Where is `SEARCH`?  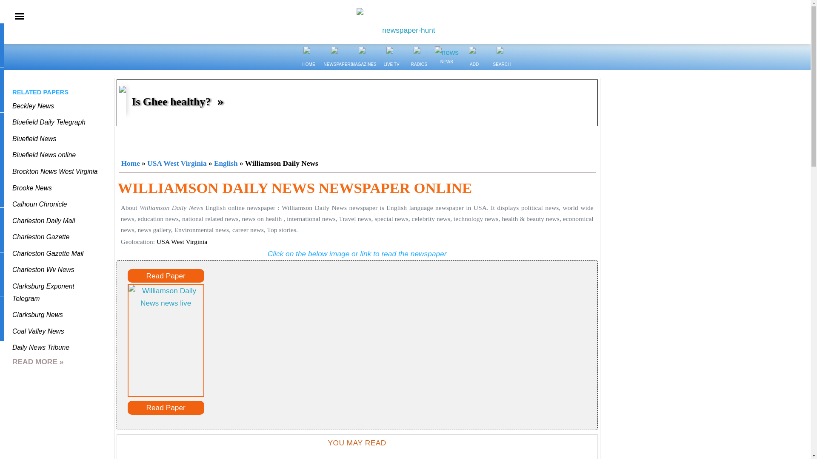 SEARCH is located at coordinates (502, 52).